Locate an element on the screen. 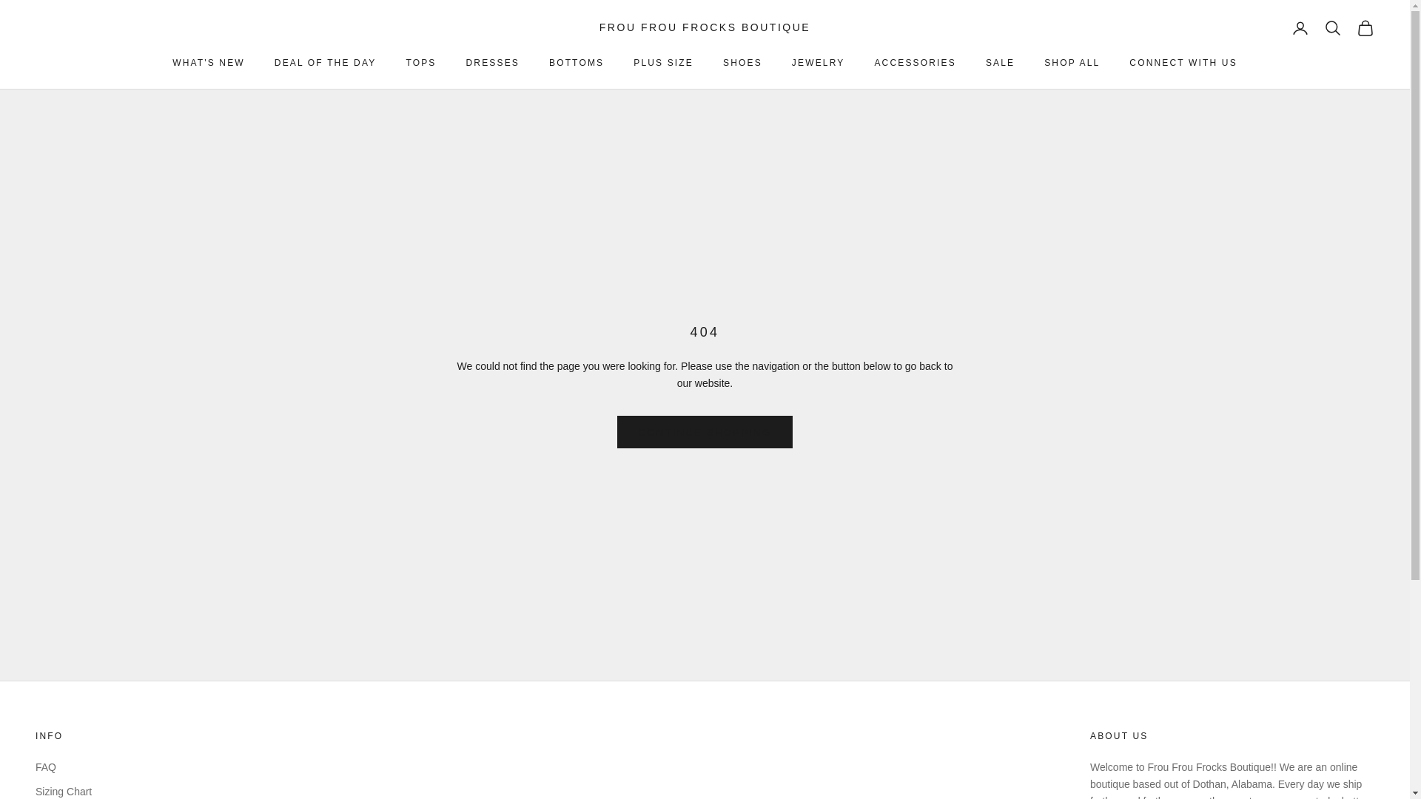  JEWELRY is located at coordinates (819, 62).